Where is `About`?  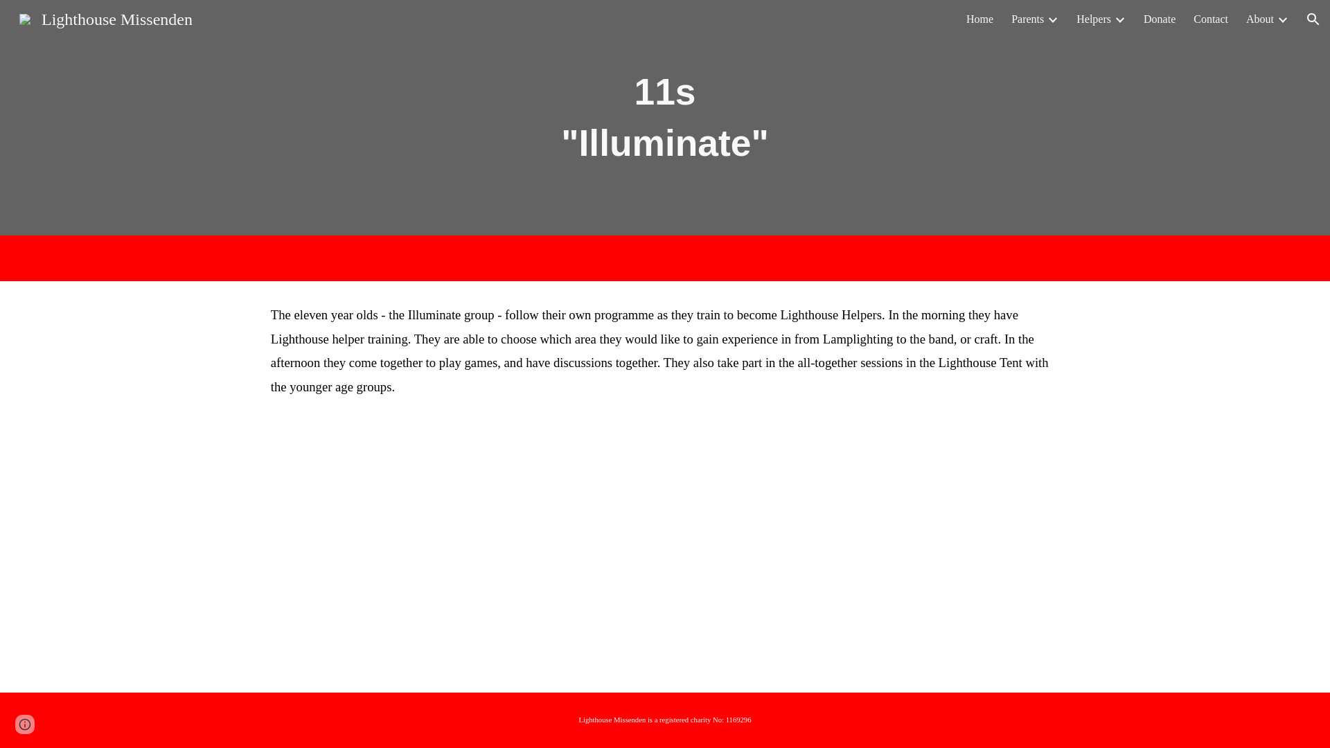
About is located at coordinates (1260, 19).